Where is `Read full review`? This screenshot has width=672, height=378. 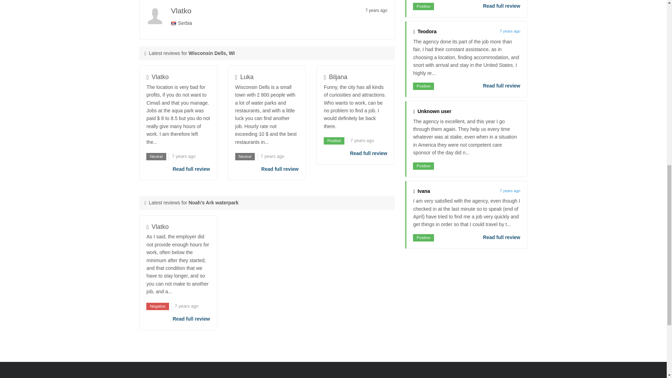
Read full review is located at coordinates (502, 6).